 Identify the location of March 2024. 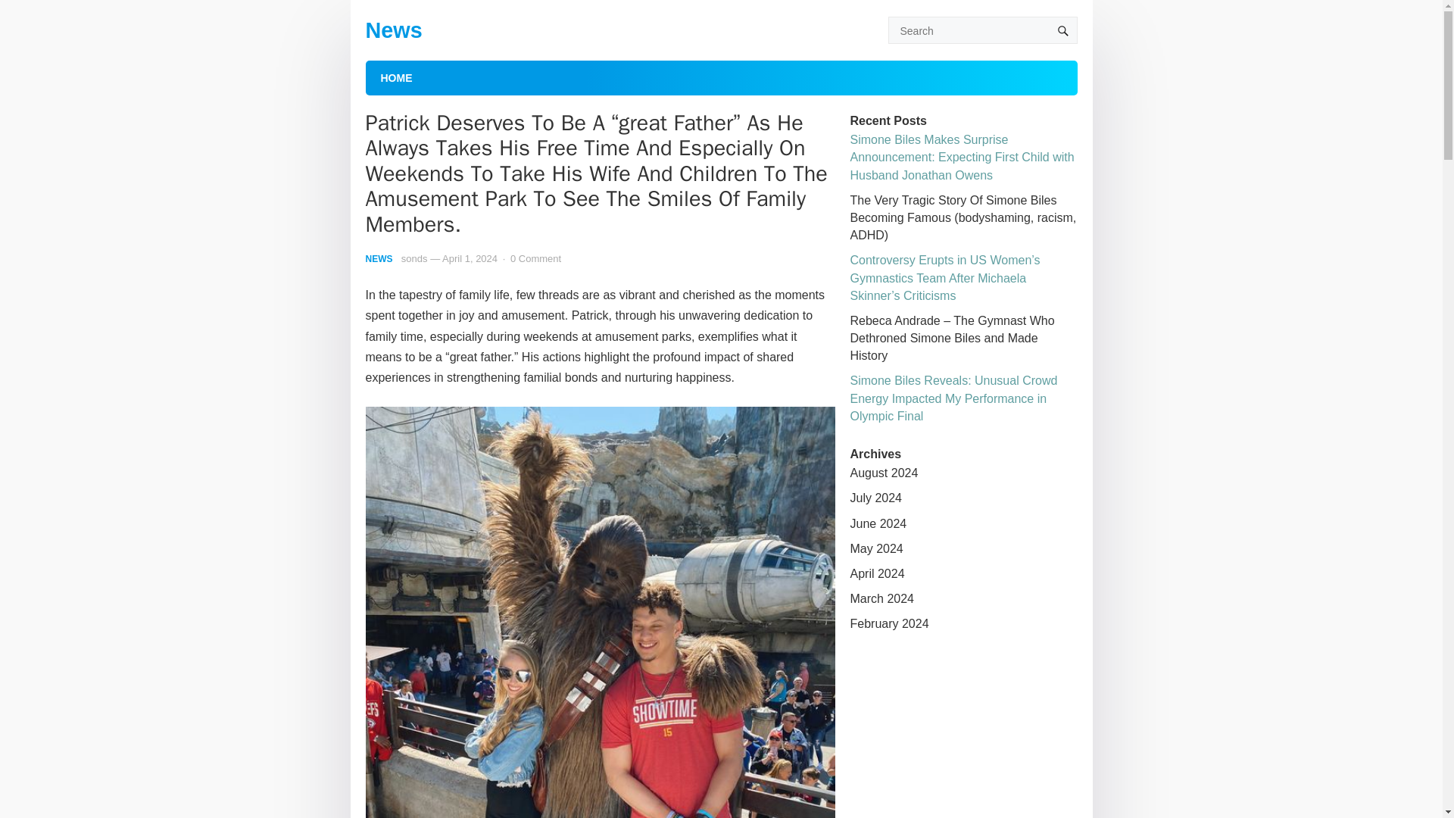
(881, 598).